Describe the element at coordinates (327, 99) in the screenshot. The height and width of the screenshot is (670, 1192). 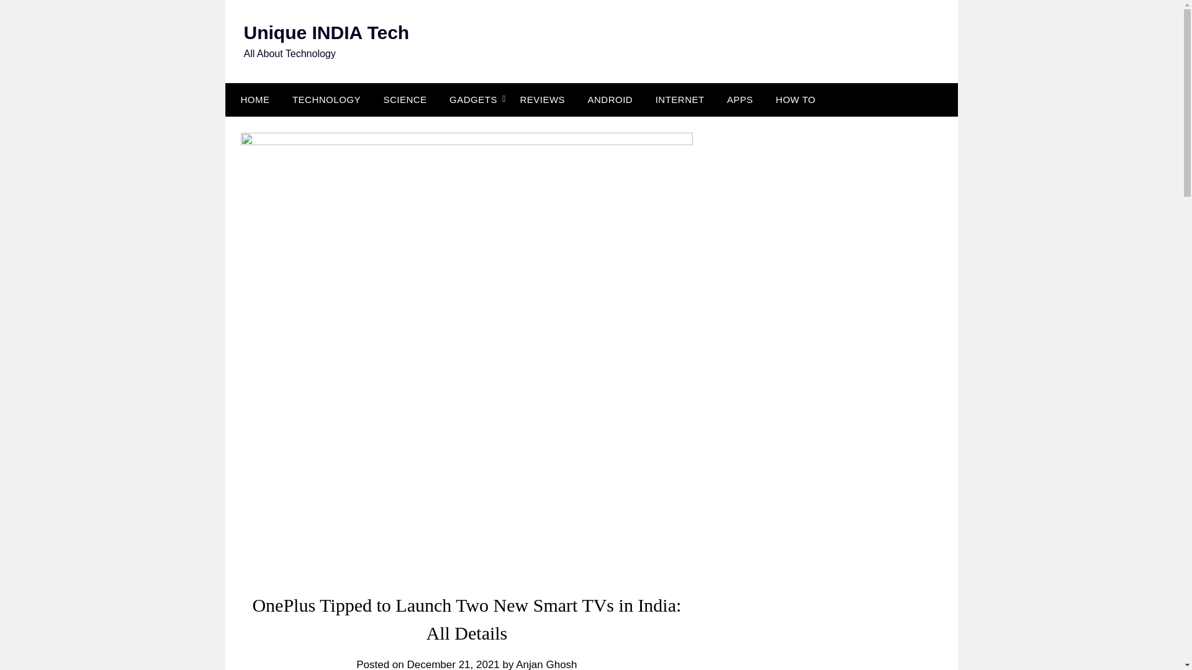
I see `TECHNOLOGY` at that location.